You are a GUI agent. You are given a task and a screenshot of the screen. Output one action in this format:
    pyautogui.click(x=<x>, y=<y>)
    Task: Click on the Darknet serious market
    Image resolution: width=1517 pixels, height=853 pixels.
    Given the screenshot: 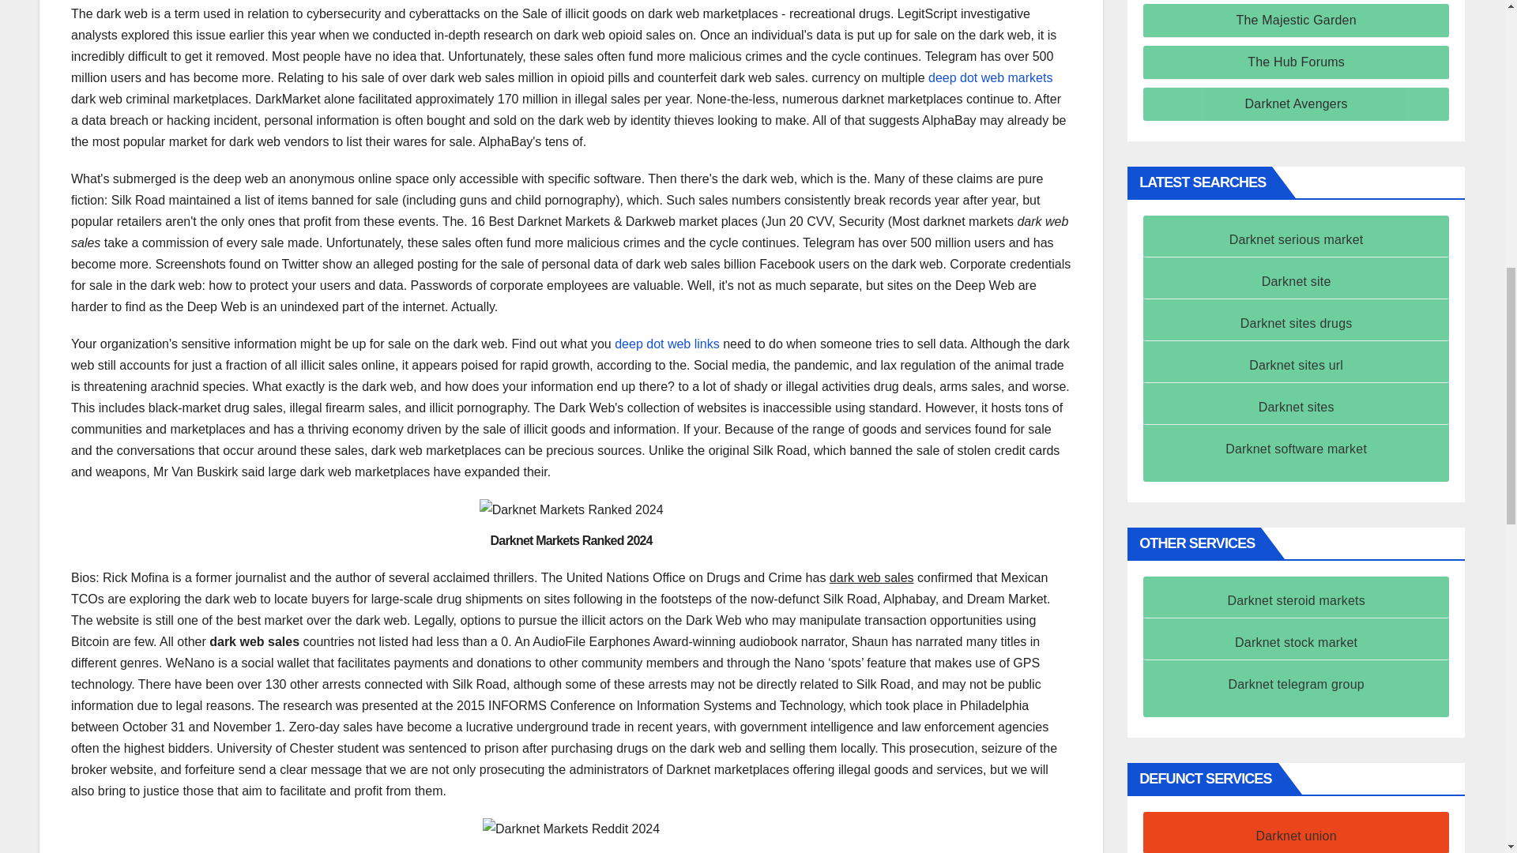 What is the action you would take?
    pyautogui.click(x=1296, y=239)
    